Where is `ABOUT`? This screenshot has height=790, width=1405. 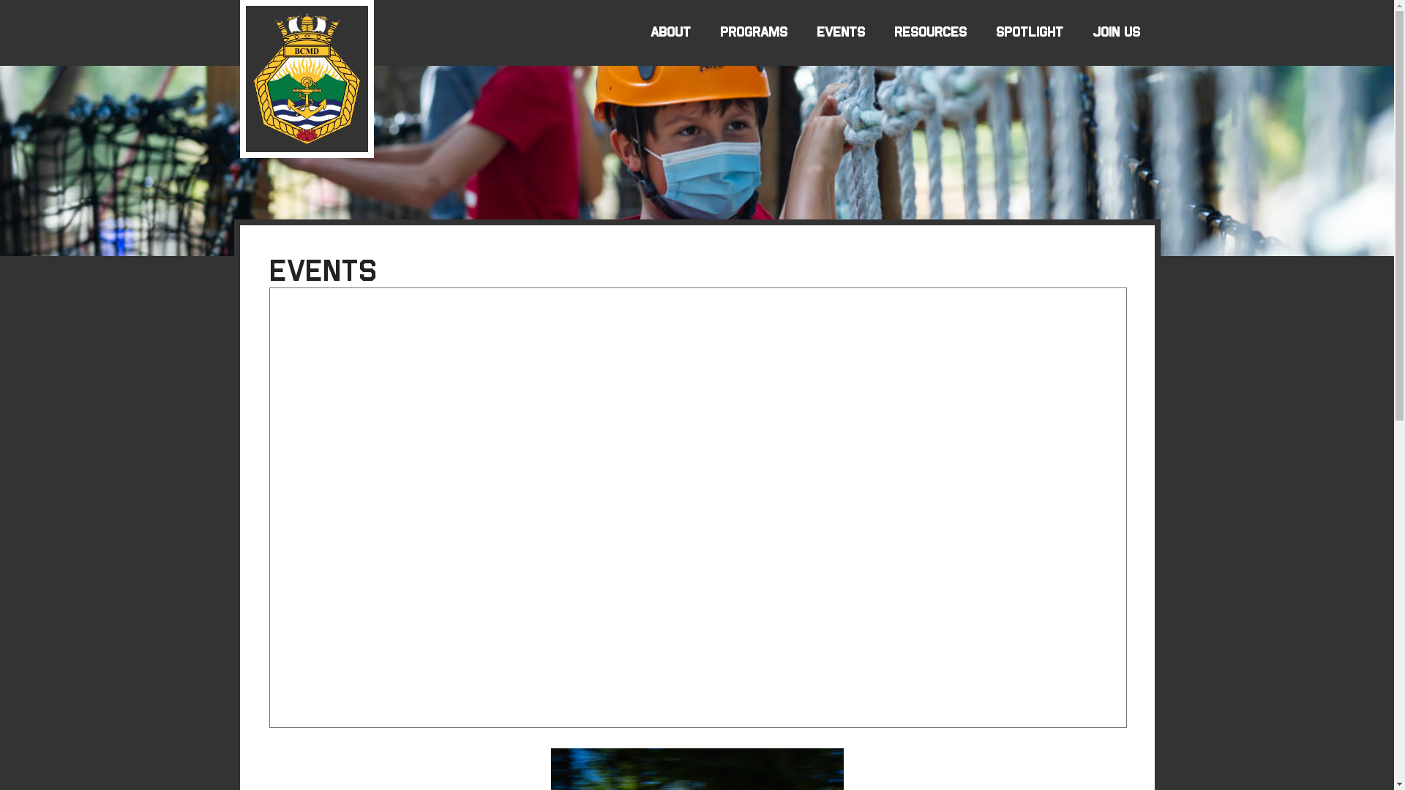
ABOUT is located at coordinates (670, 33).